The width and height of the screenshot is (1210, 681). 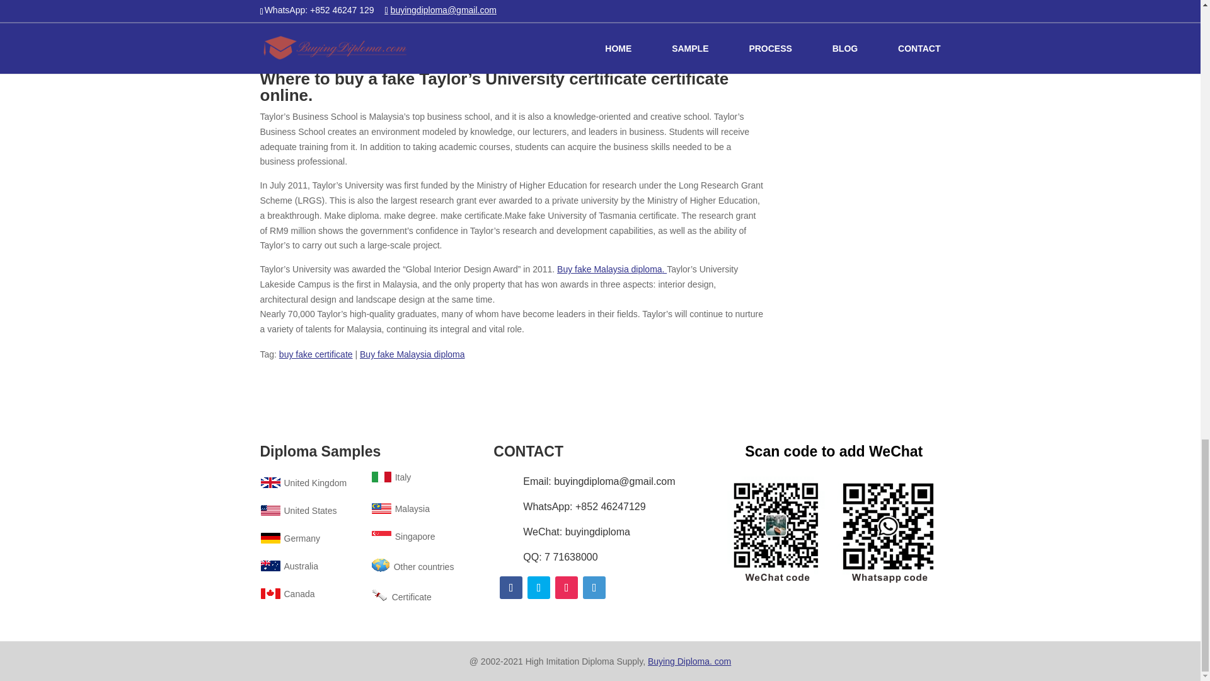 What do you see at coordinates (594, 588) in the screenshot?
I see `Follow on QQ` at bounding box center [594, 588].